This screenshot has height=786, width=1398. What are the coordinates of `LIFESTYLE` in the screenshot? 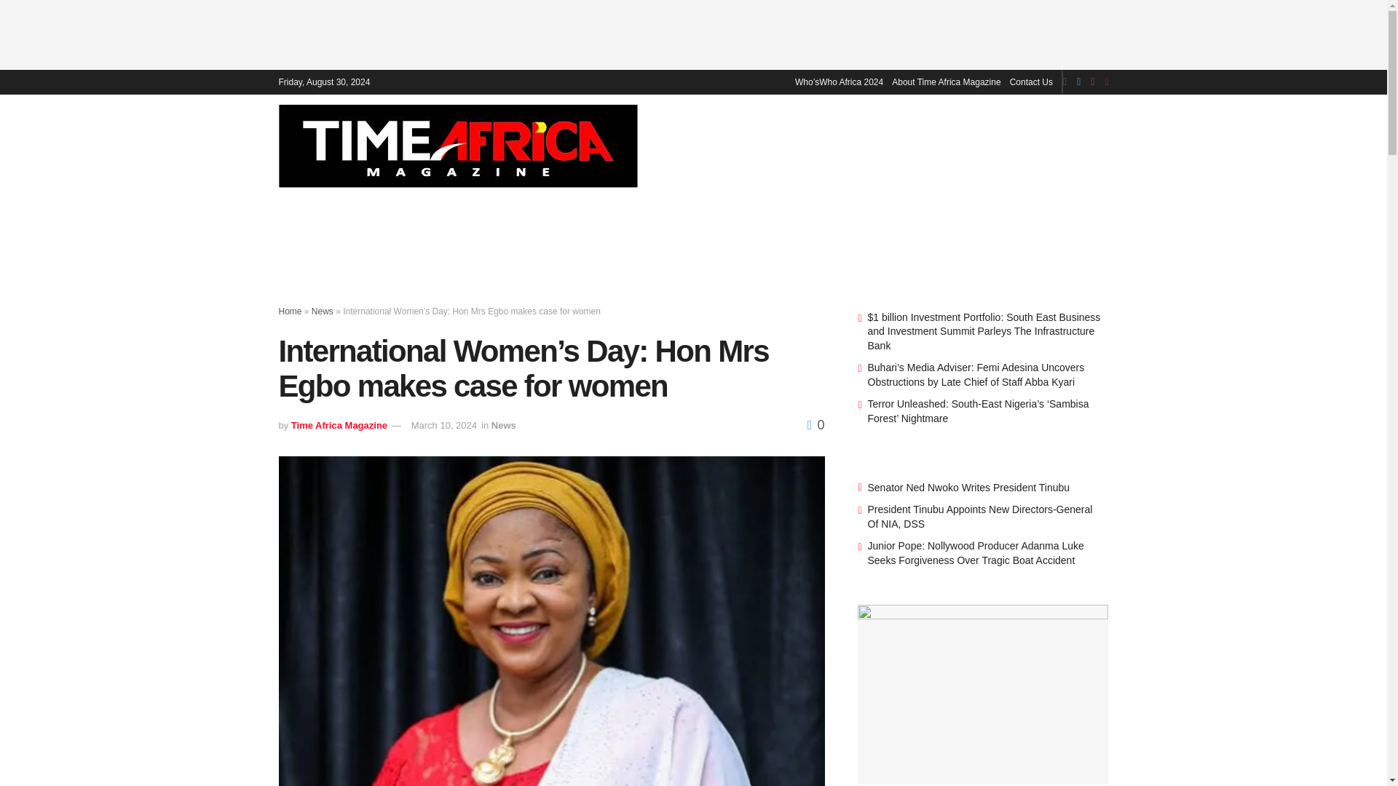 It's located at (1053, 145).